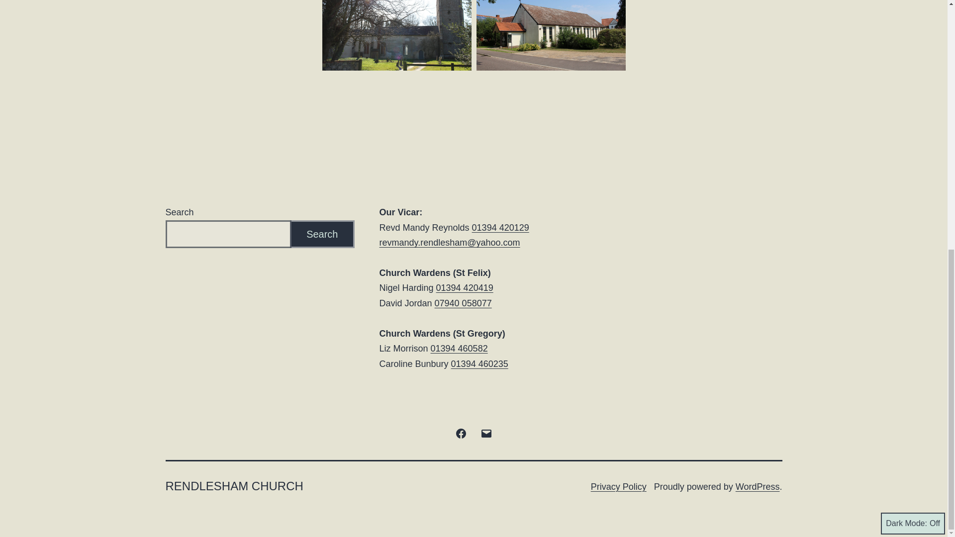 The image size is (955, 537). What do you see at coordinates (619, 486) in the screenshot?
I see `Privacy Policy` at bounding box center [619, 486].